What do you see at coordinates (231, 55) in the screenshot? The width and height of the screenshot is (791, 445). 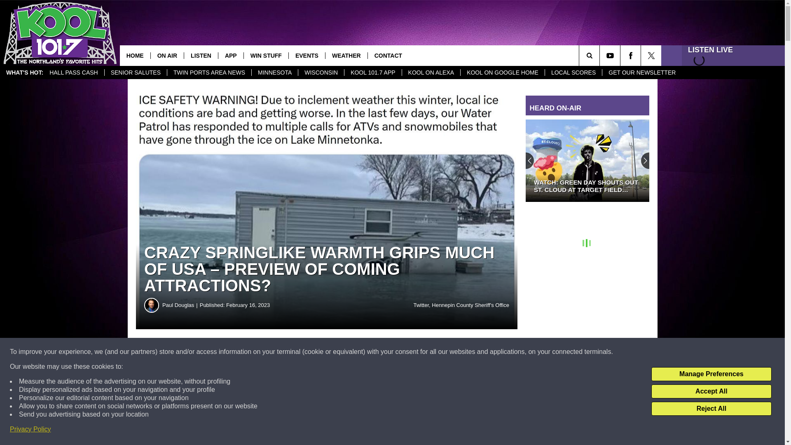 I see `APP` at bounding box center [231, 55].